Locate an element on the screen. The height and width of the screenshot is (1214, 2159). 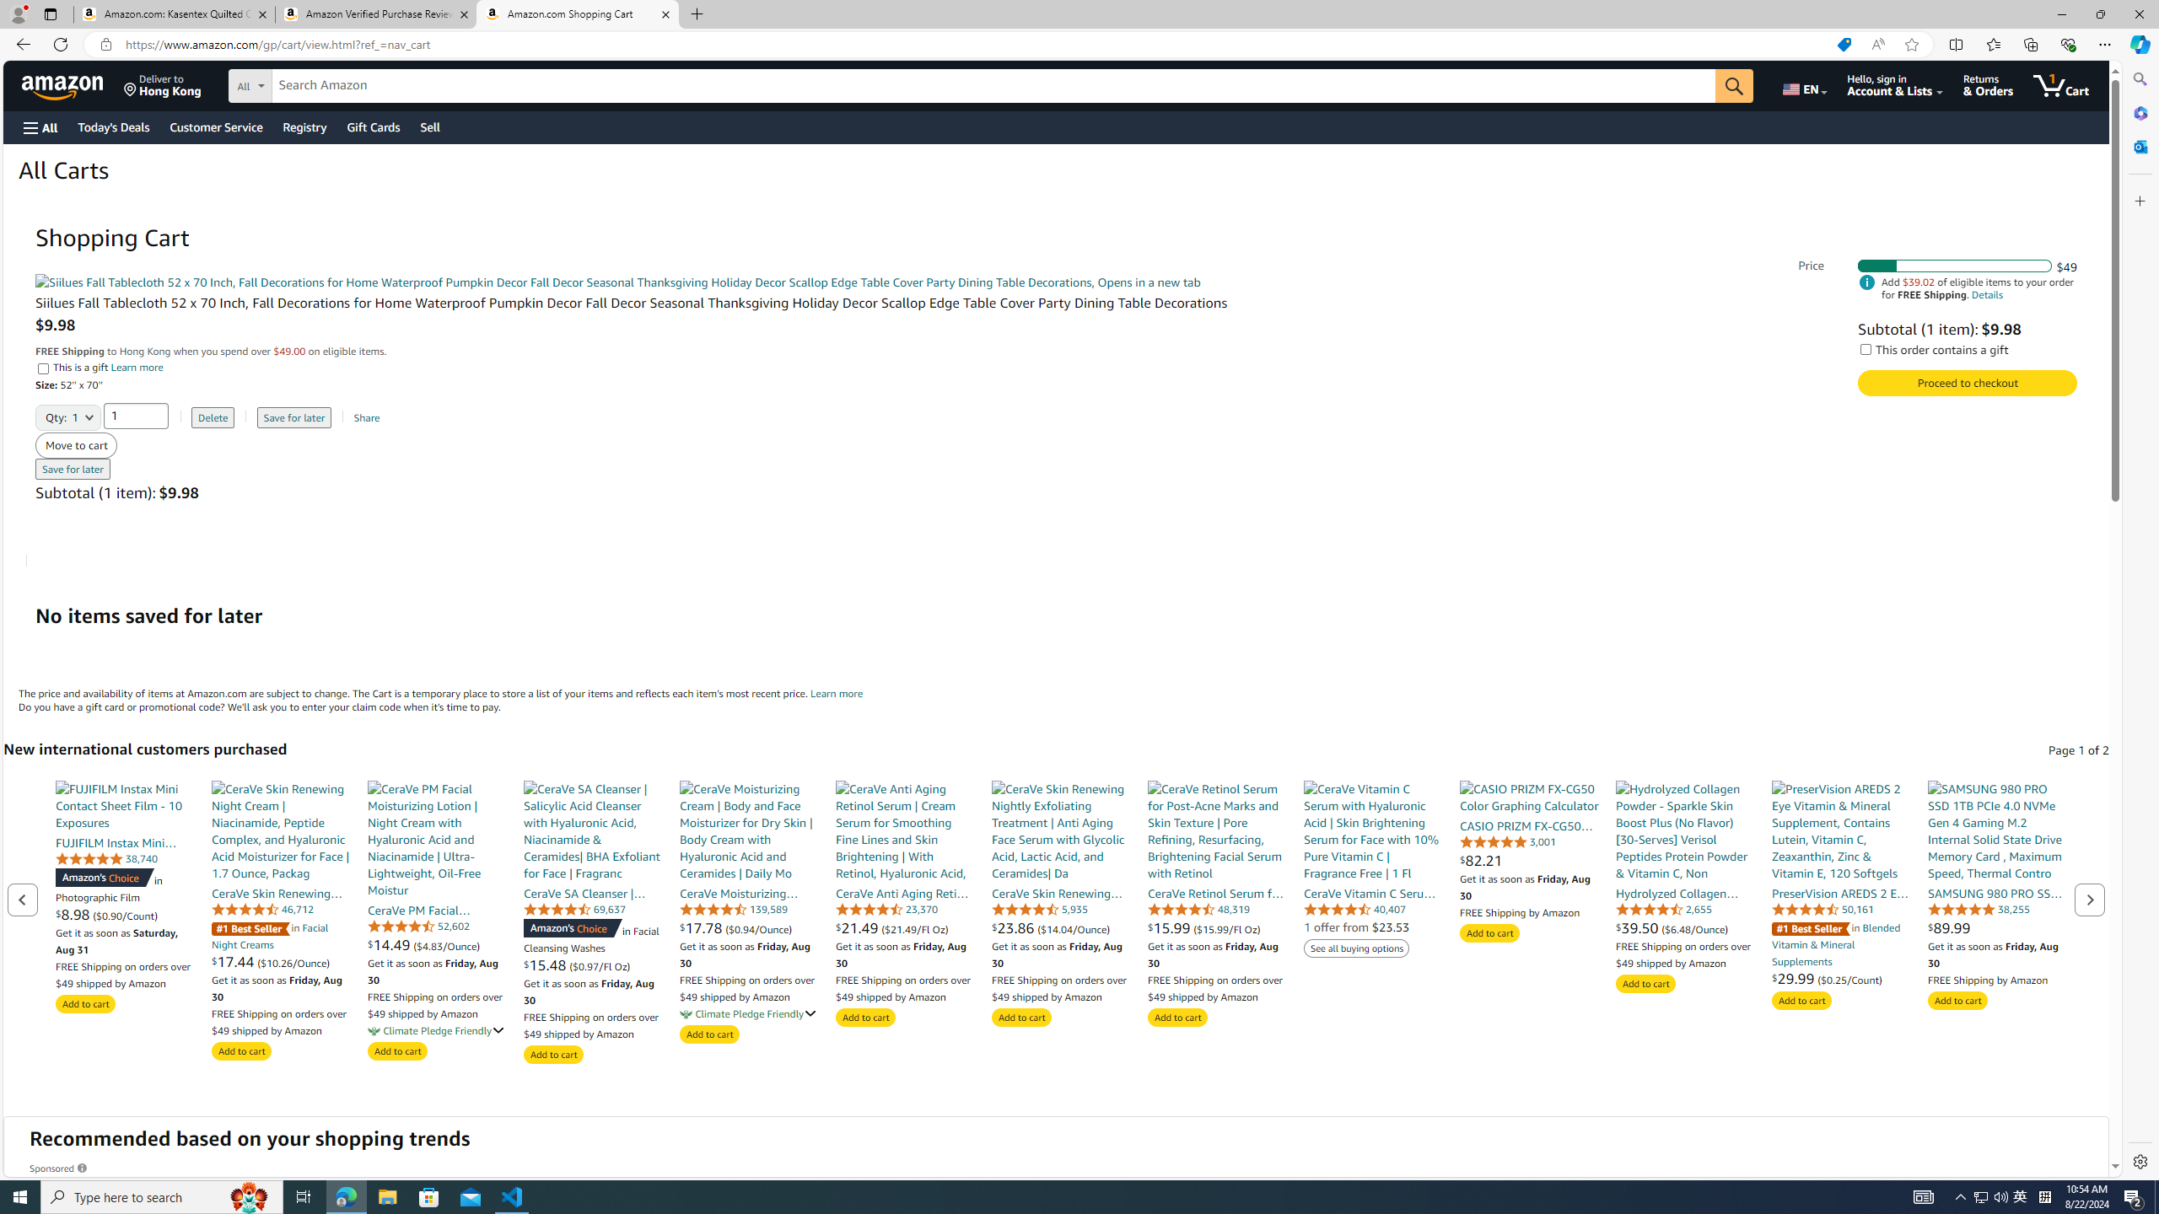
Search in is located at coordinates (313, 83).